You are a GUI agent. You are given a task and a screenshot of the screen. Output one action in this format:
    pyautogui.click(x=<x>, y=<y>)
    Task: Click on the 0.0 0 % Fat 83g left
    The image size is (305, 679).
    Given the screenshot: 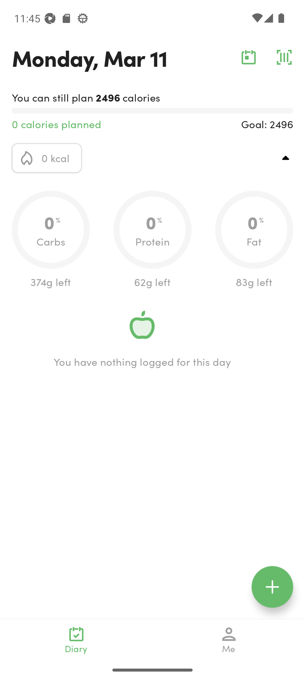 What is the action you would take?
    pyautogui.click(x=254, y=240)
    